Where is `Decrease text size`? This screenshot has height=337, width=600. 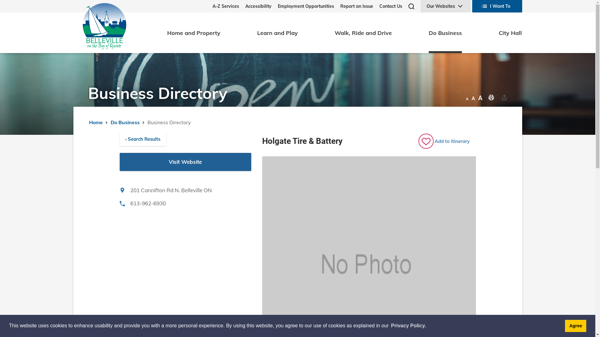
Decrease text size is located at coordinates (467, 97).